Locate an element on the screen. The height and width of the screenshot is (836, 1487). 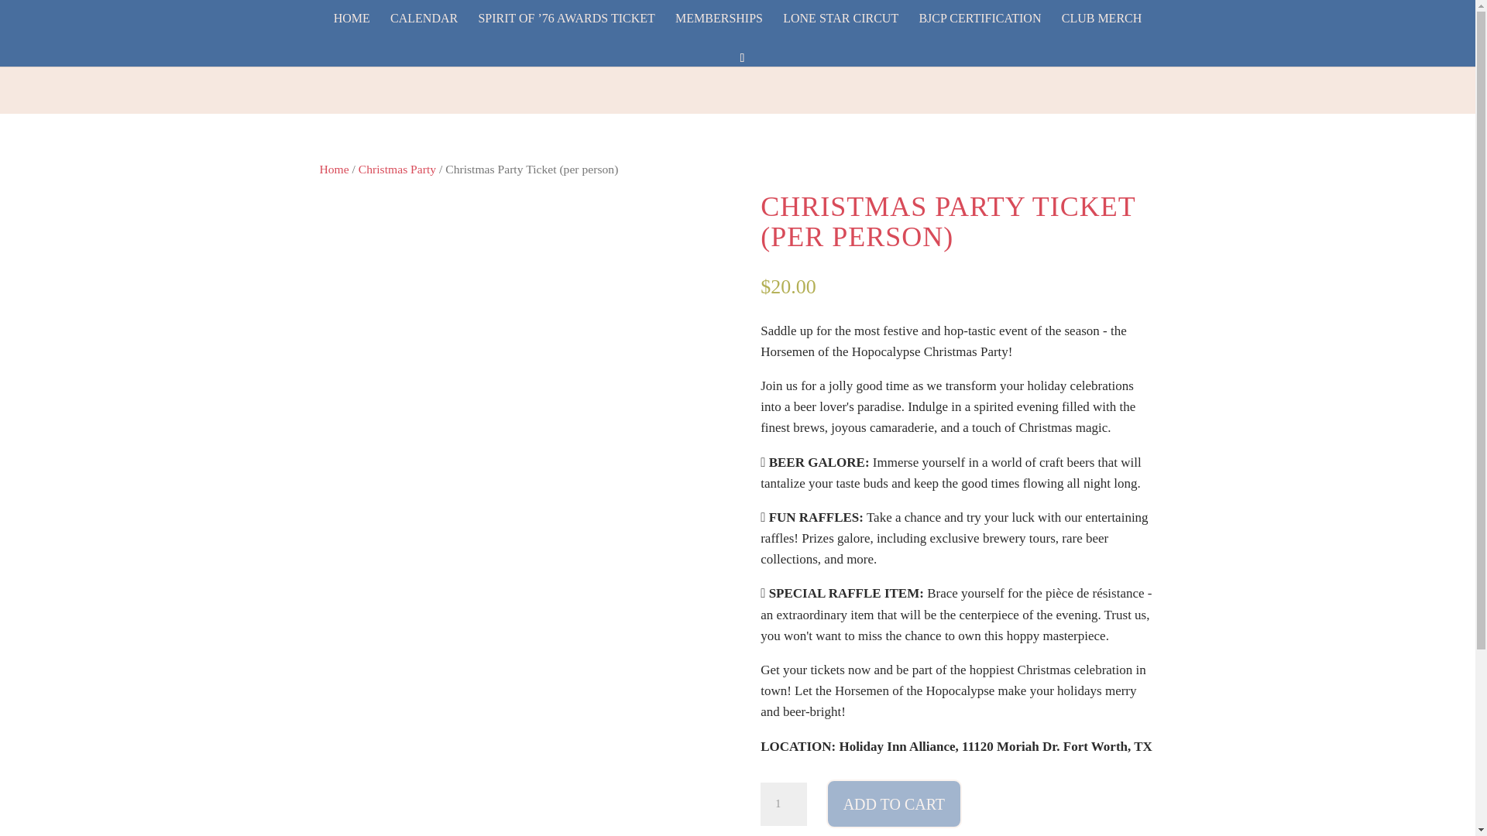
LONE STAR CIRCUT is located at coordinates (840, 31).